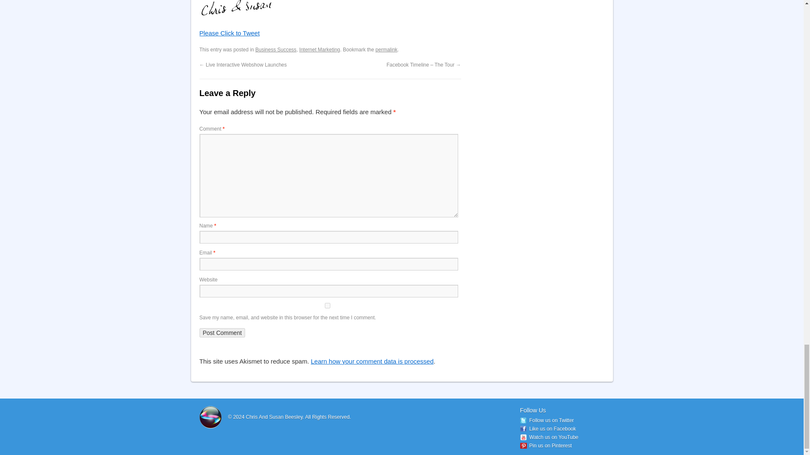 This screenshot has height=455, width=810. Describe the element at coordinates (372, 361) in the screenshot. I see `Learn how your comment data is processed` at that location.